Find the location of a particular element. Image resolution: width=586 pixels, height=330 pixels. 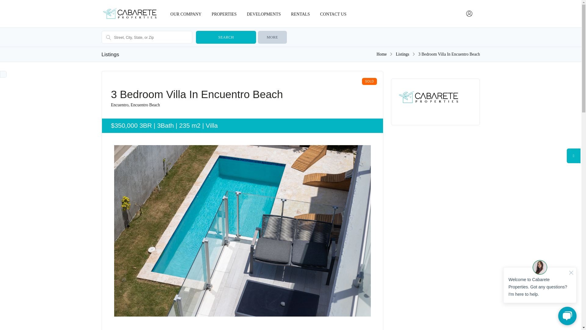

OUR COMPANY is located at coordinates (186, 13).